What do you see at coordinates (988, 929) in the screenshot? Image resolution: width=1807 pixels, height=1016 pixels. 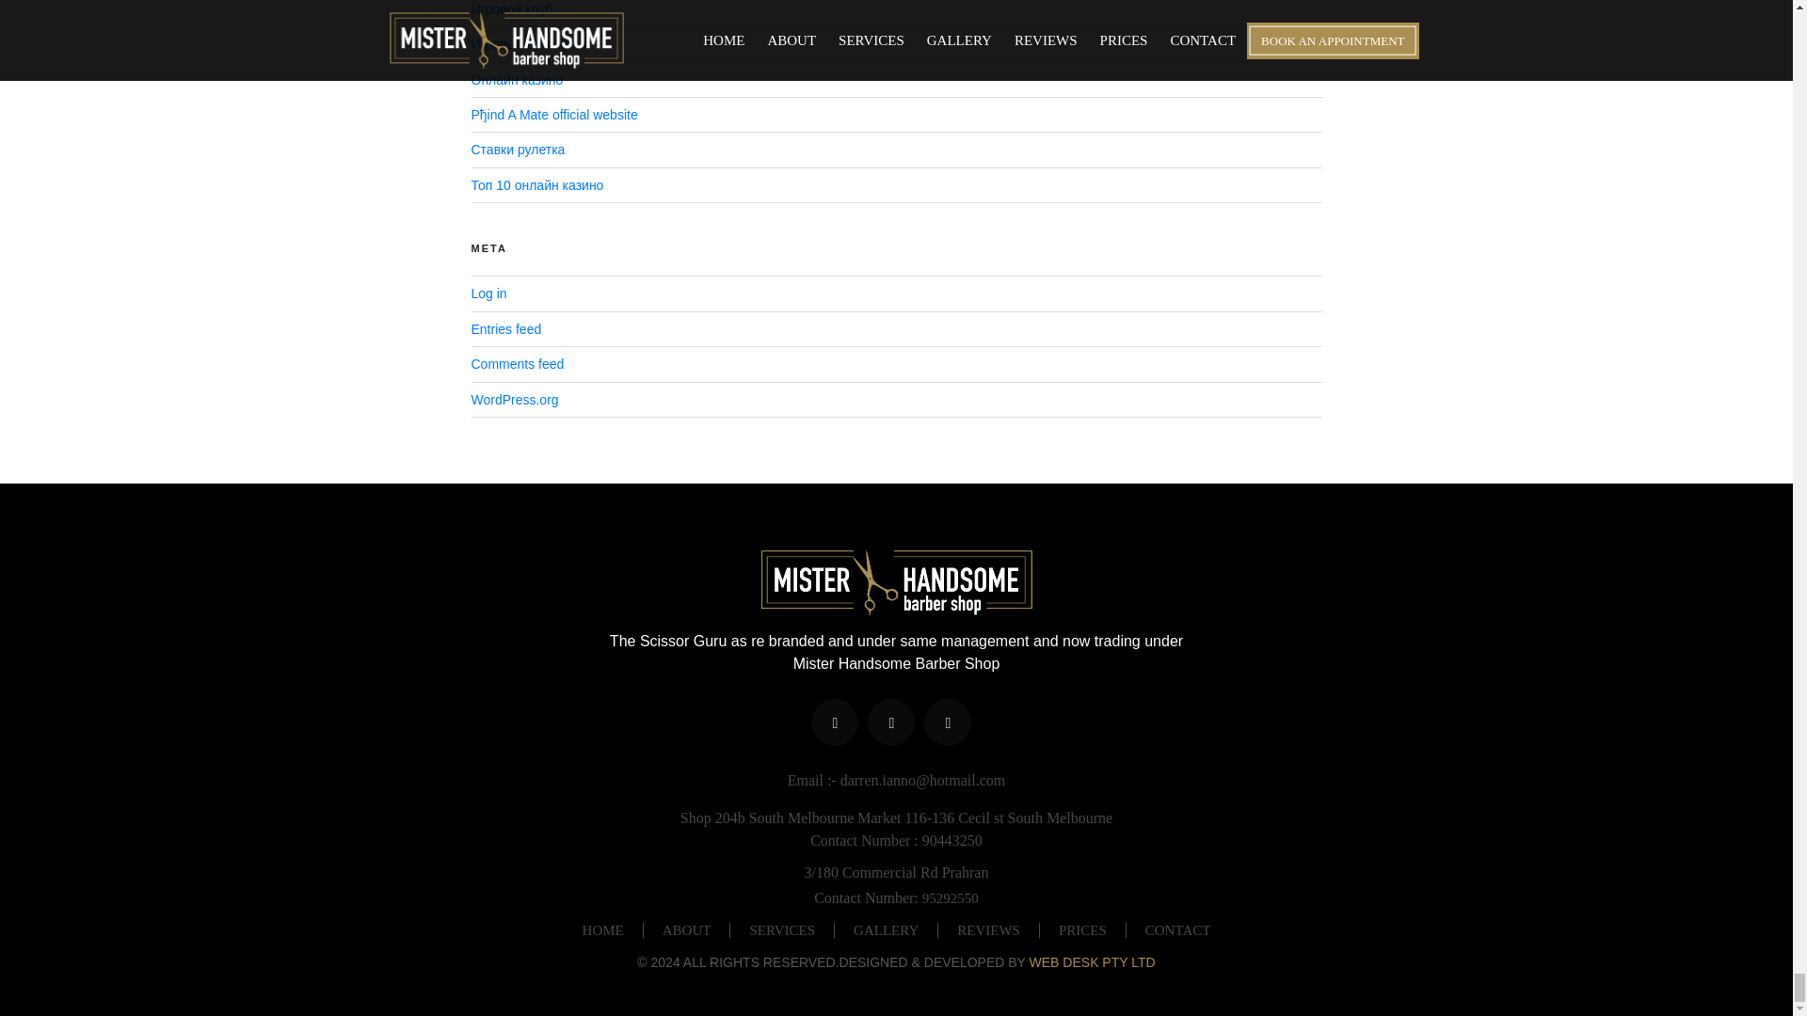 I see `Reviews` at bounding box center [988, 929].